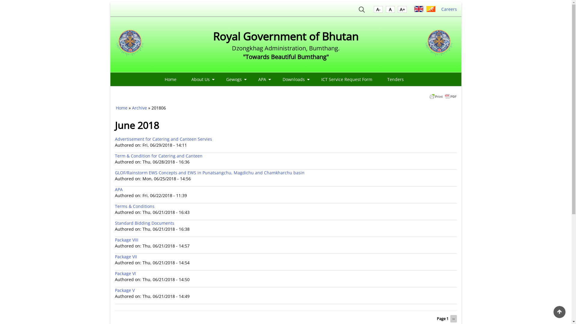 The image size is (576, 324). I want to click on APA, so click(118, 190).